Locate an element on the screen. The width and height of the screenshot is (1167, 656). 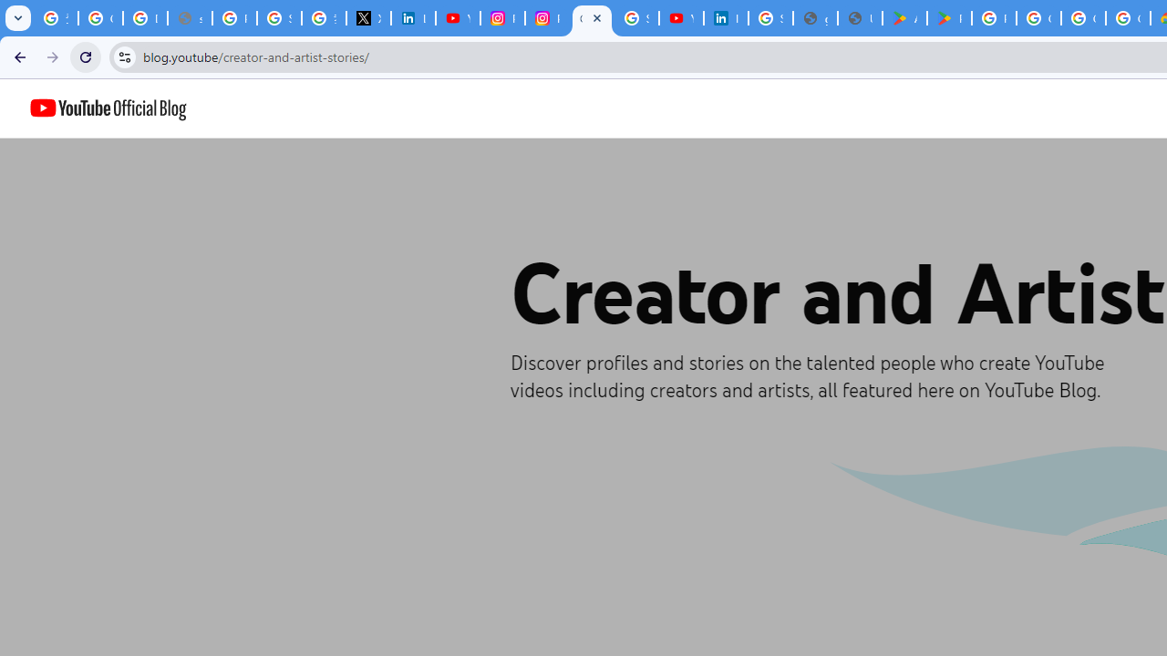
Android Apps on Google Play is located at coordinates (904, 18).